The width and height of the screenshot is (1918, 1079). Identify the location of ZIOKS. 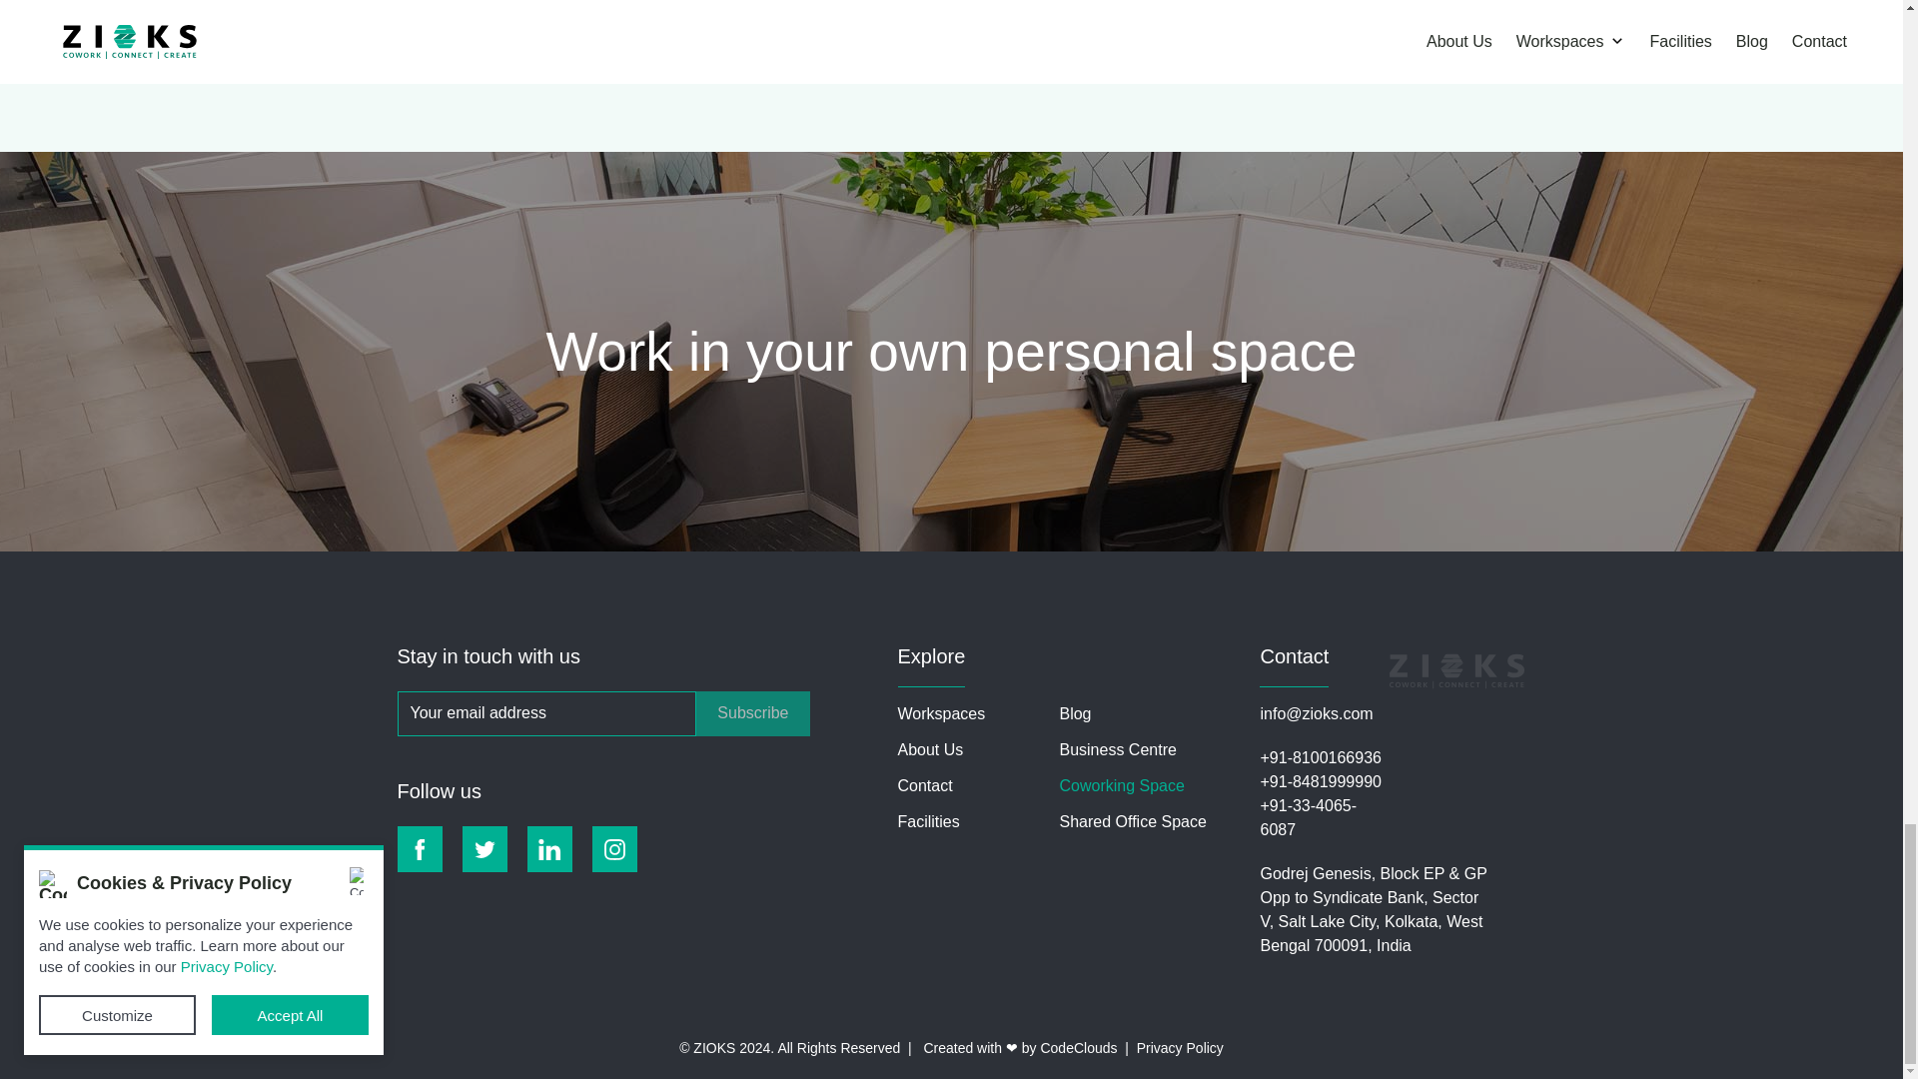
(831, 38).